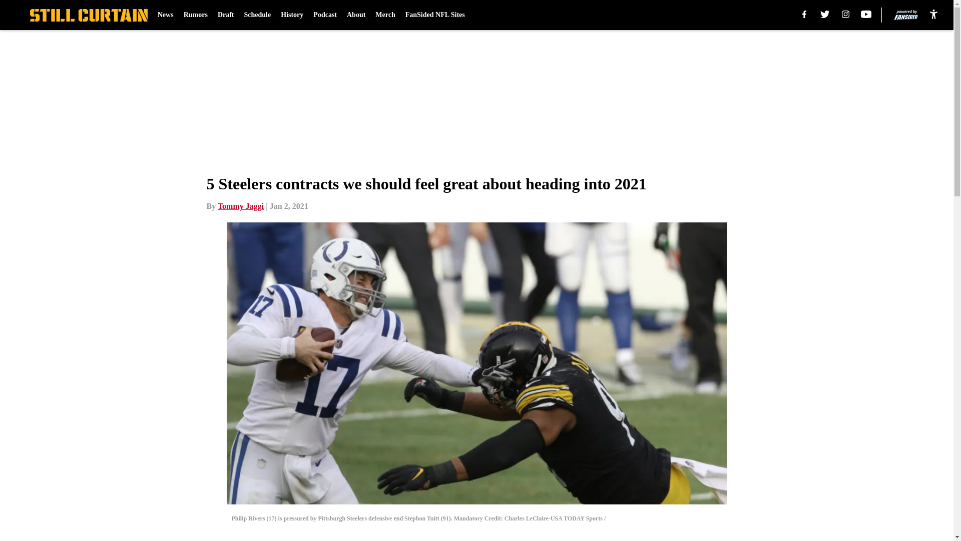  Describe the element at coordinates (226, 15) in the screenshot. I see `Draft` at that location.